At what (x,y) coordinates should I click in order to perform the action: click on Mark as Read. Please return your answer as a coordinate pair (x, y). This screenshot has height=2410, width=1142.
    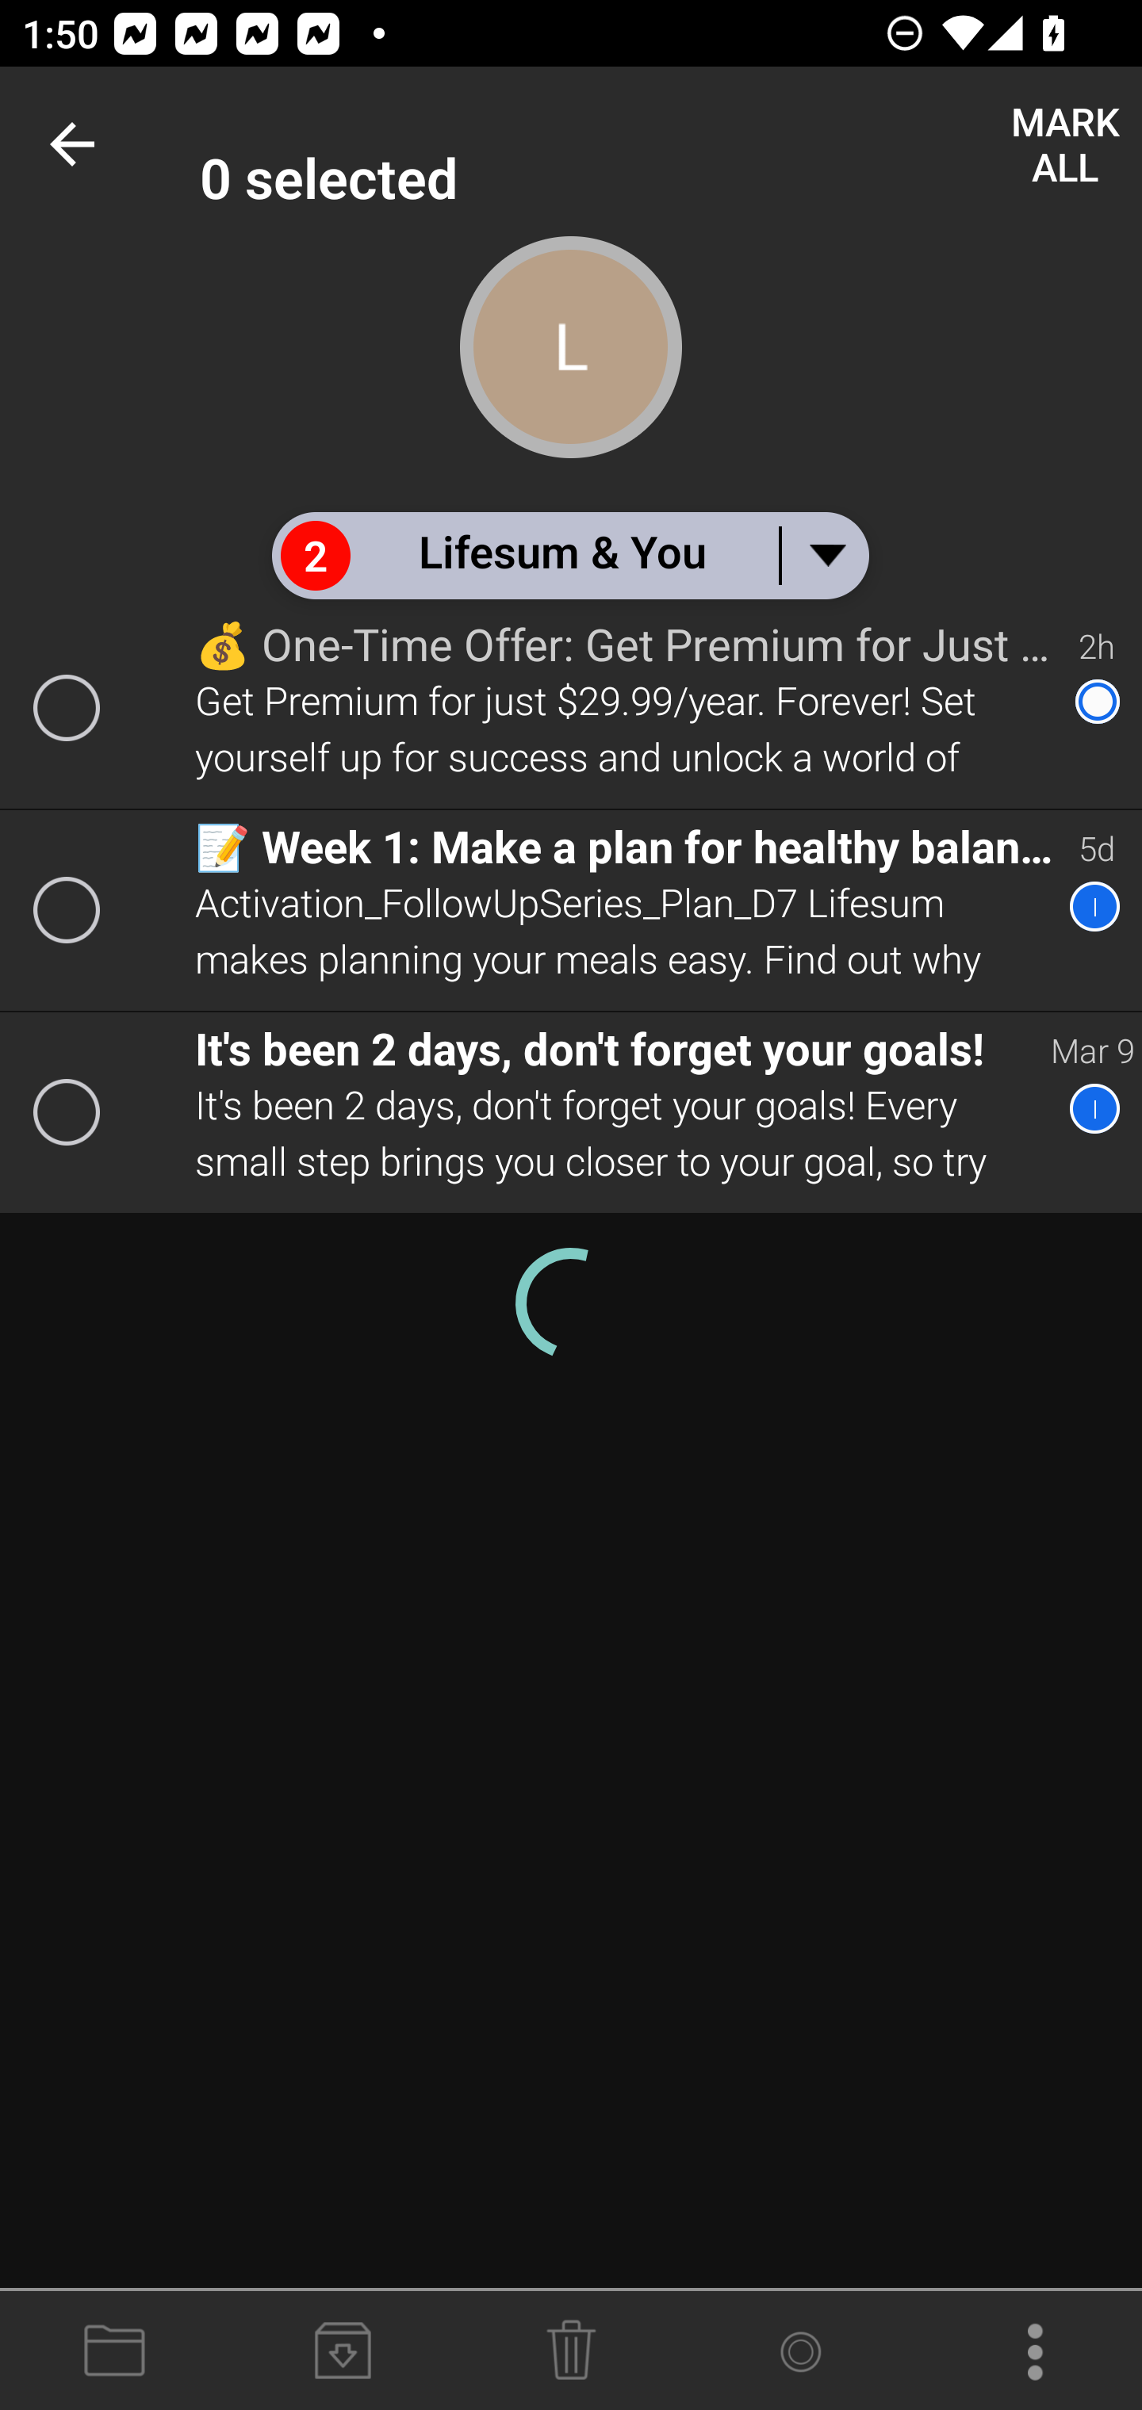
    Looking at the image, I should click on (799, 2351).